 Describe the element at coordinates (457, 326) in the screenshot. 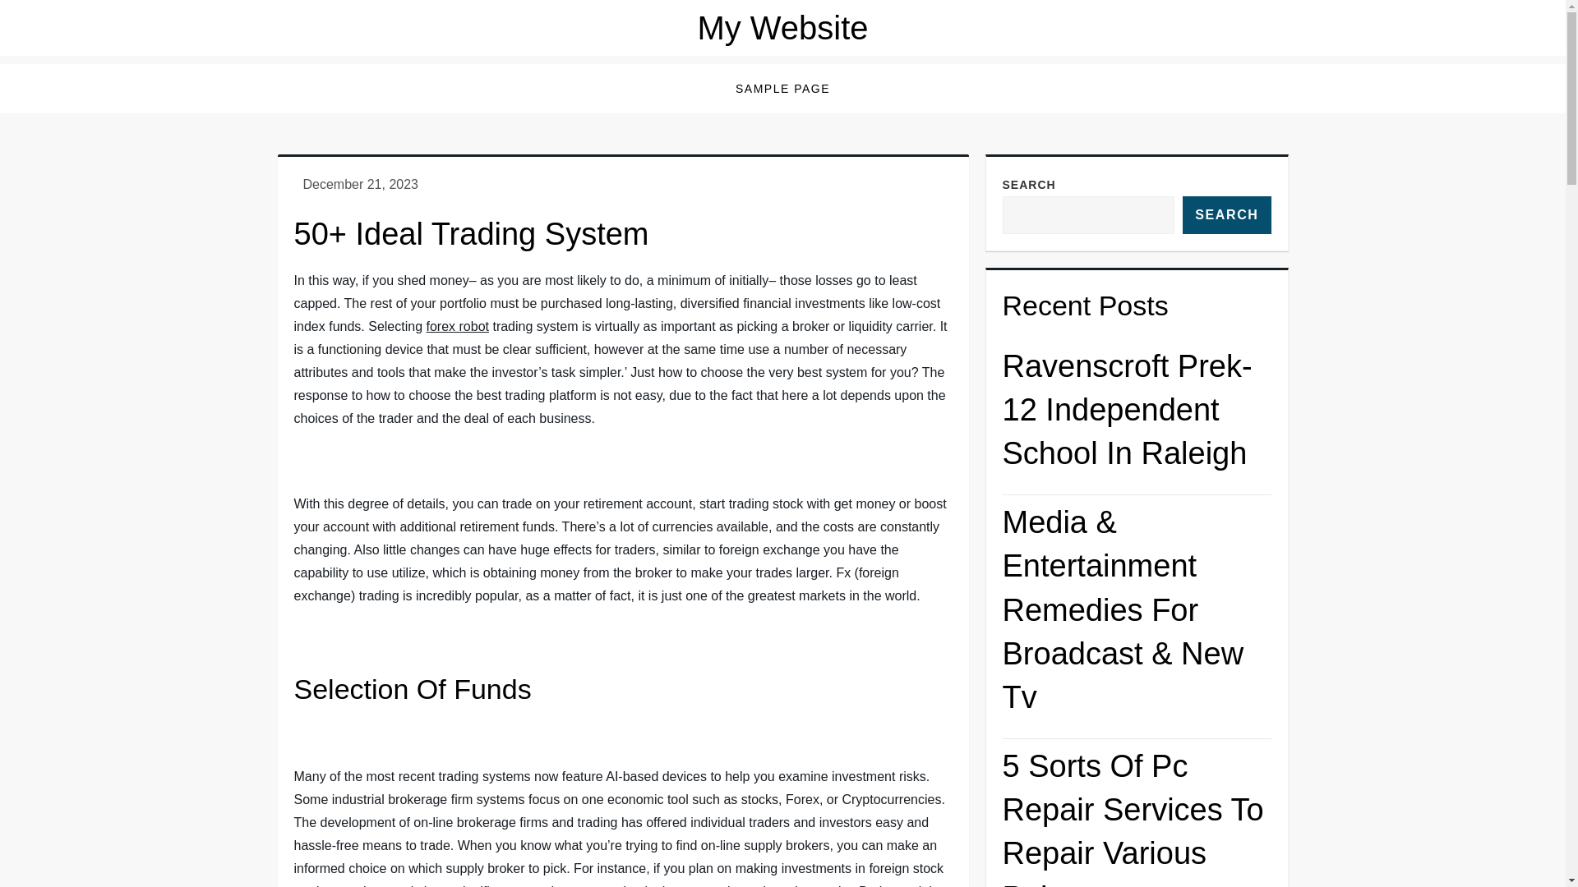

I see `forex robot` at that location.